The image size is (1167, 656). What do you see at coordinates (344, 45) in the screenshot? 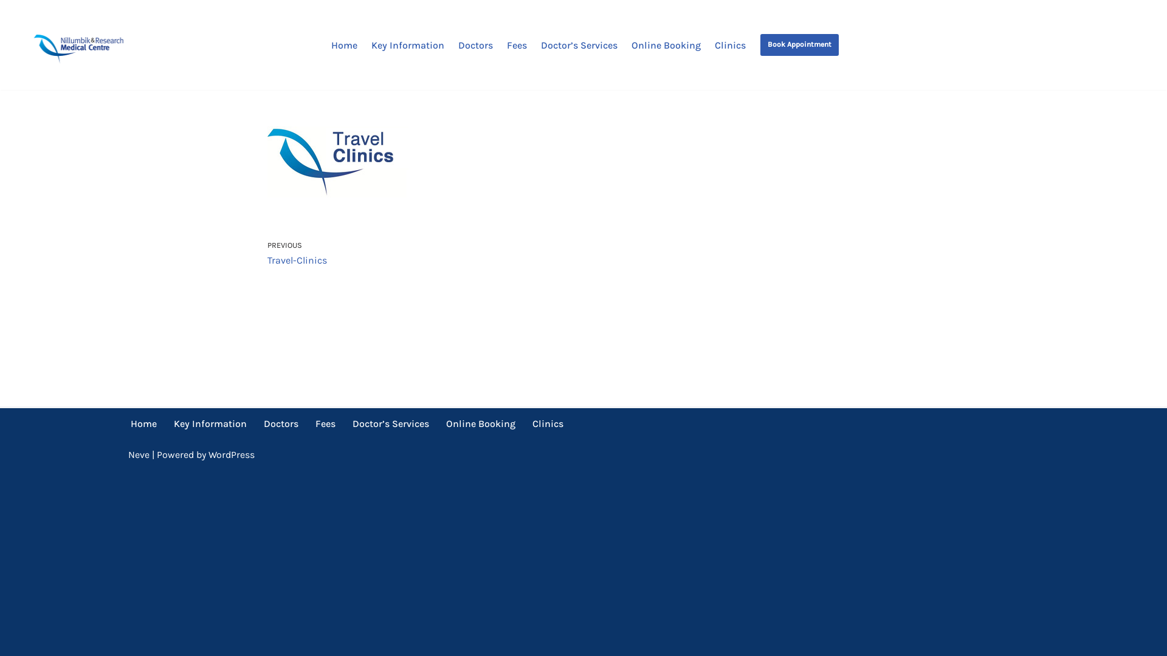
I see `Home` at bounding box center [344, 45].